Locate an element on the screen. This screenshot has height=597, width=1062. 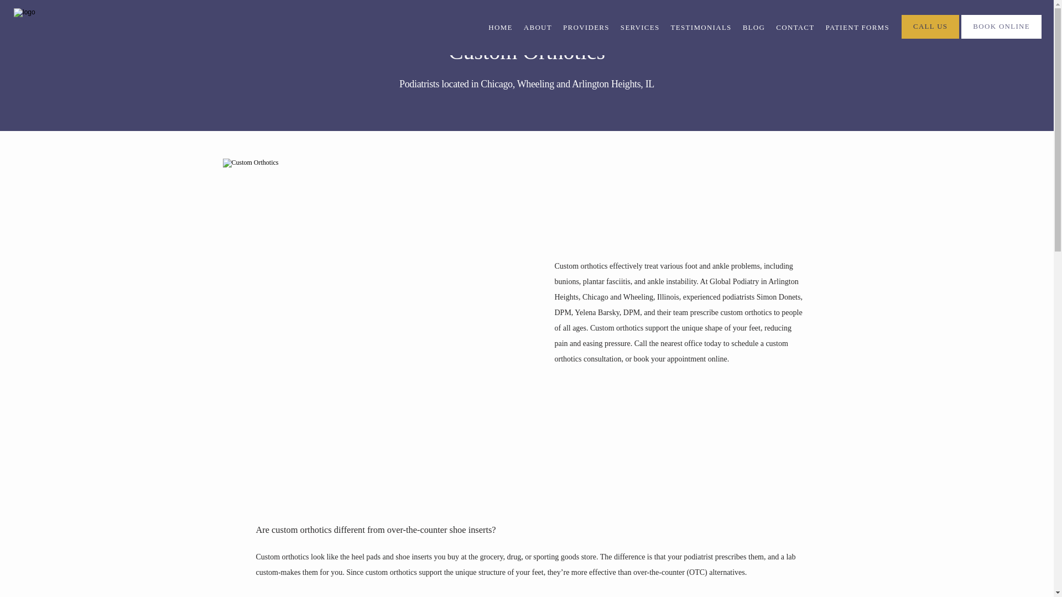
HOME is located at coordinates (500, 28).